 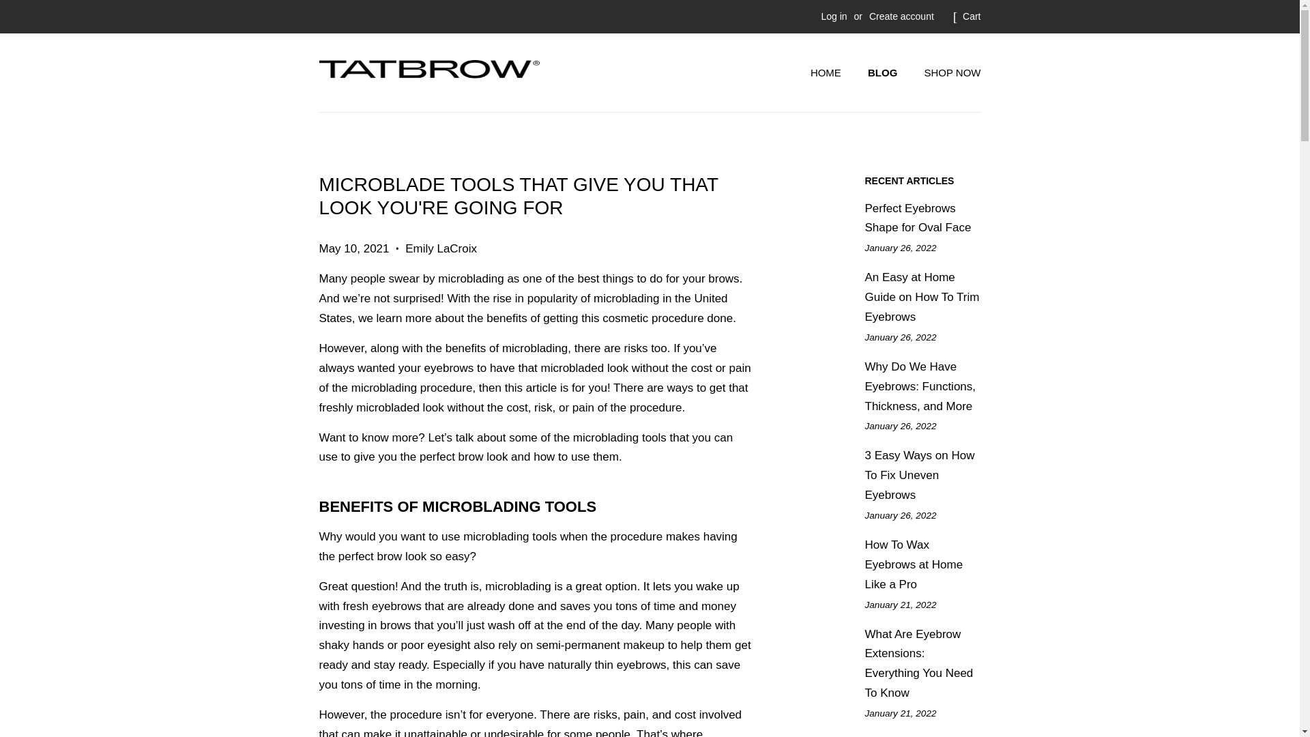 What do you see at coordinates (918, 218) in the screenshot?
I see `Perfect Eyebrows Shape for Oval Face` at bounding box center [918, 218].